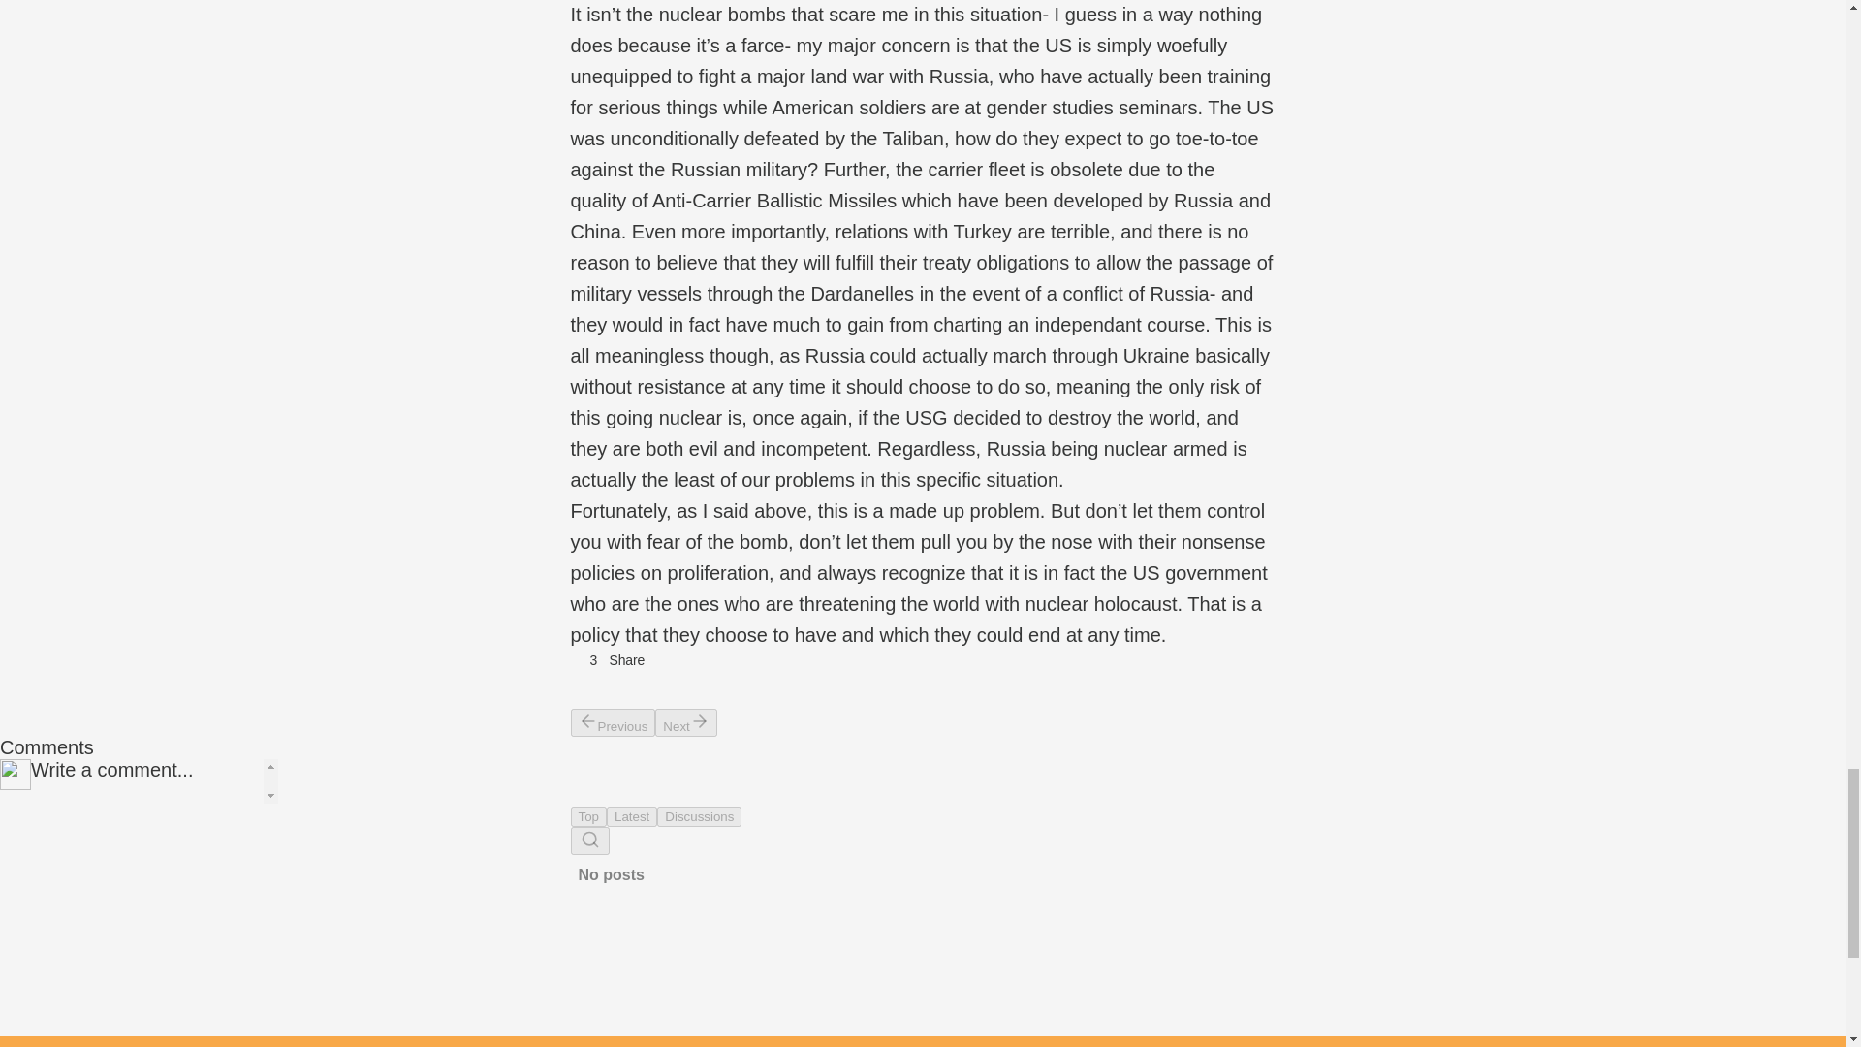 Image resolution: width=1861 pixels, height=1047 pixels. Describe the element at coordinates (587, 816) in the screenshot. I see `Top` at that location.